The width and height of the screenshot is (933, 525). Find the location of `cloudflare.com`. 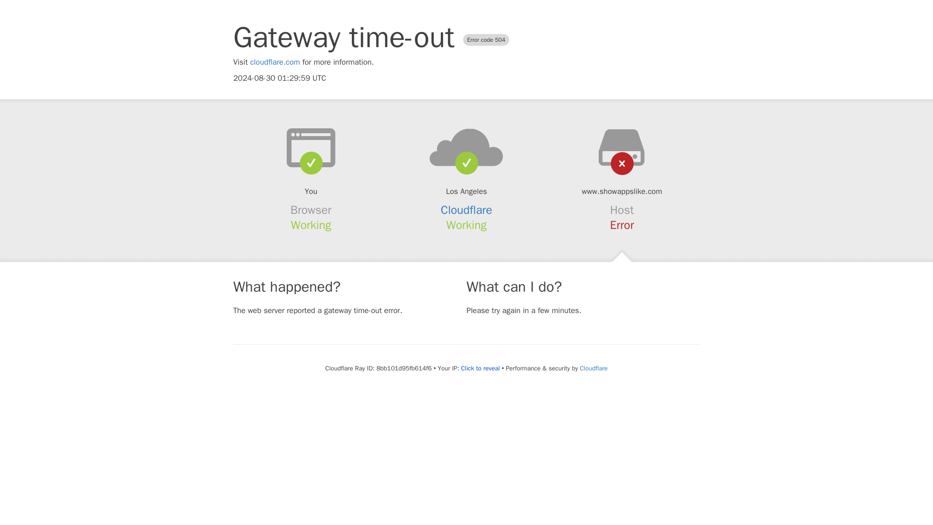

cloudflare.com is located at coordinates (275, 62).